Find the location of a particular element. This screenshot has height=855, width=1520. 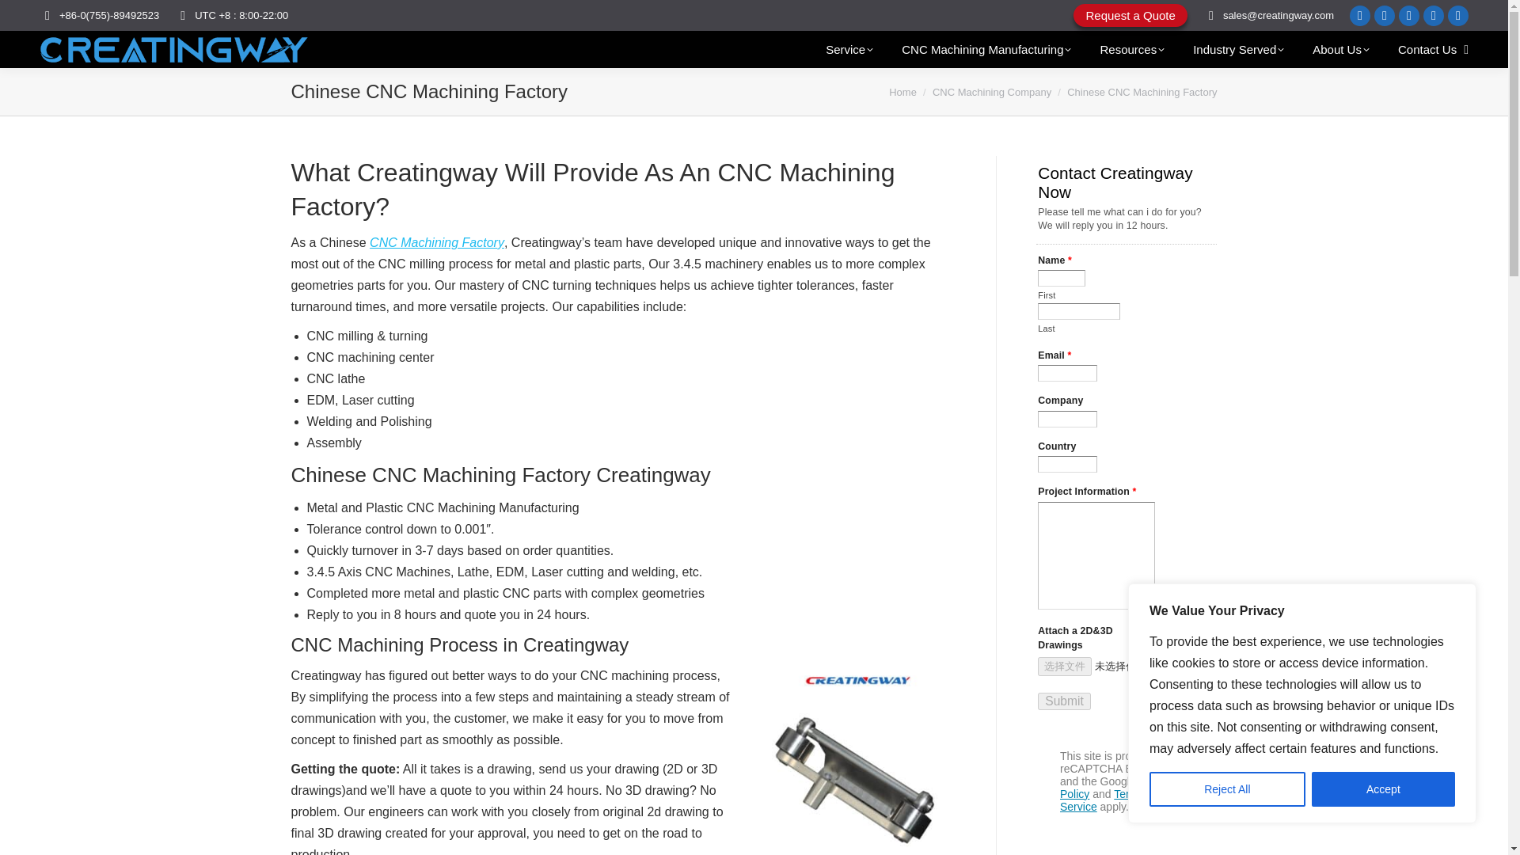

Linkedin page opens in new window is located at coordinates (1360, 15).